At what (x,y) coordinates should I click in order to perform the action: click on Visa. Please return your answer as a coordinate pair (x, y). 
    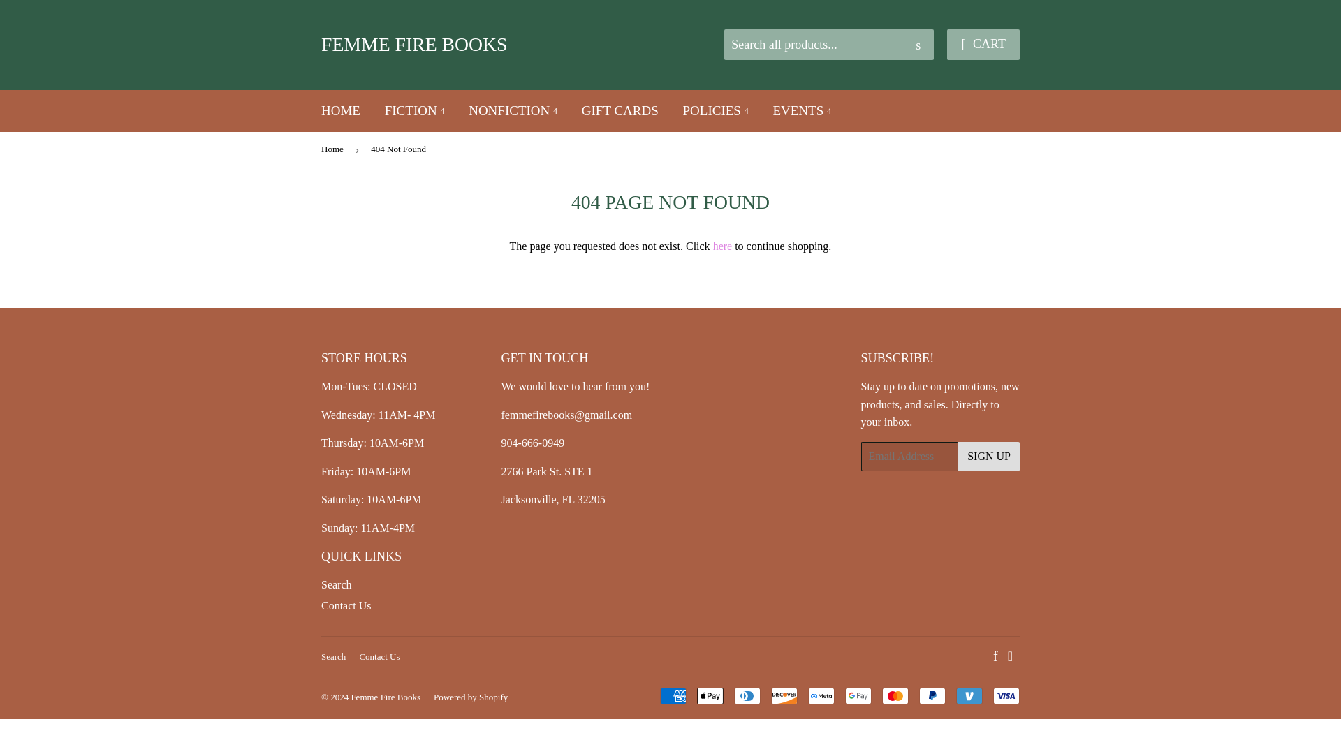
    Looking at the image, I should click on (1006, 695).